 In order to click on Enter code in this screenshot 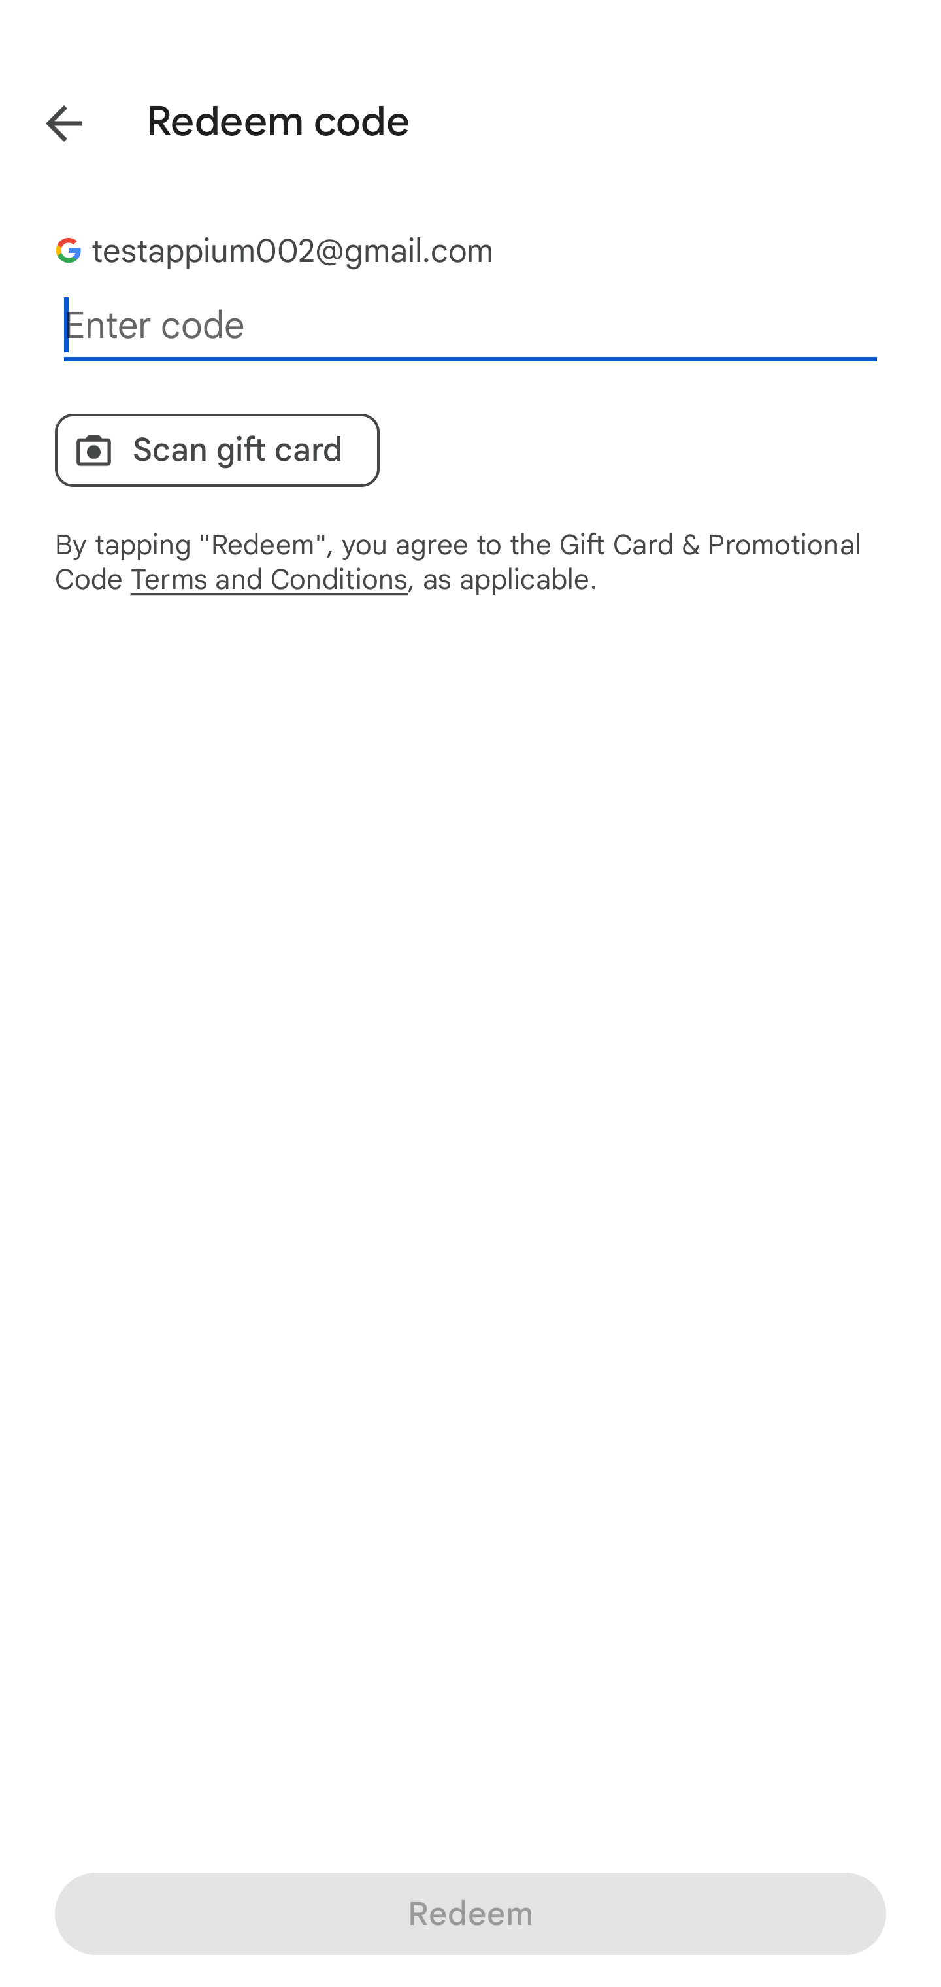, I will do `click(470, 326)`.